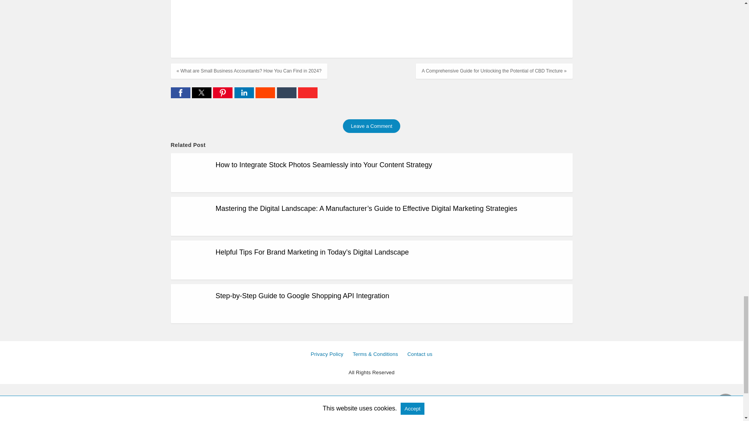  Describe the element at coordinates (302, 295) in the screenshot. I see `Step-by-Step Guide to Google Shopping API Integration` at that location.